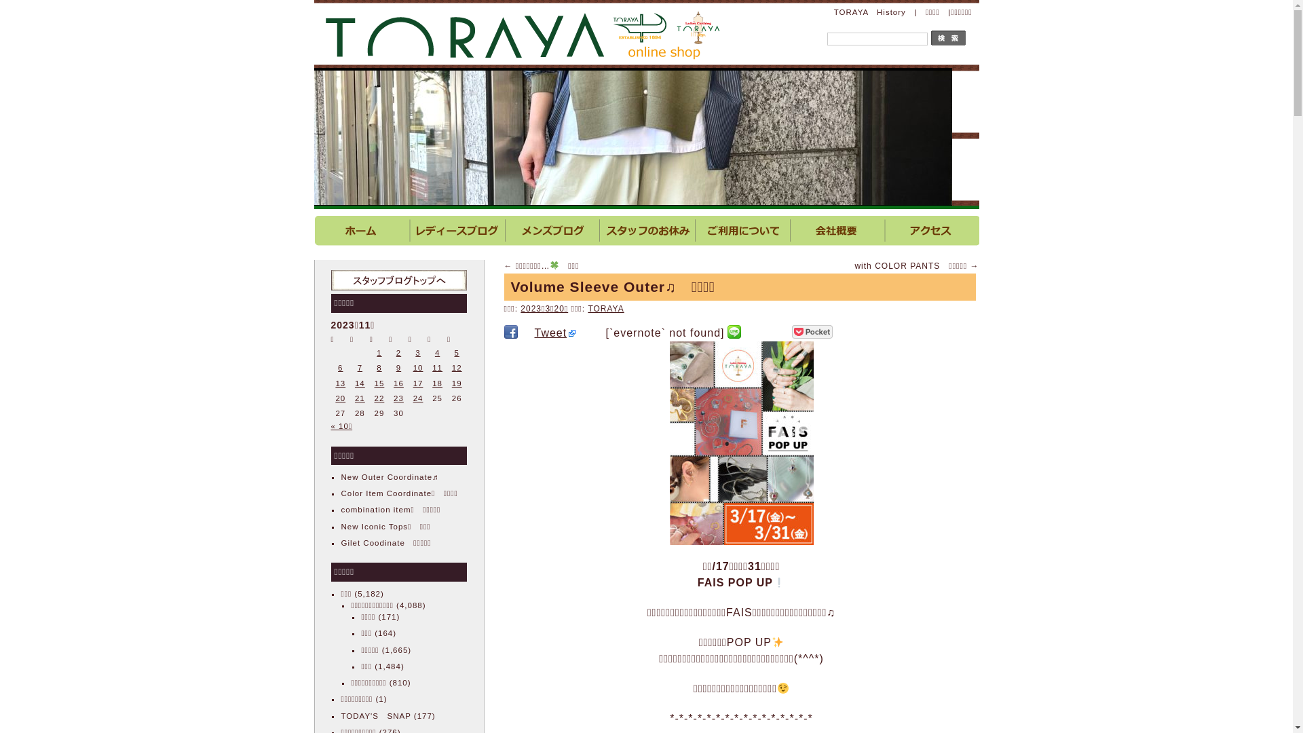 This screenshot has width=1303, height=733. I want to click on 19, so click(457, 383).